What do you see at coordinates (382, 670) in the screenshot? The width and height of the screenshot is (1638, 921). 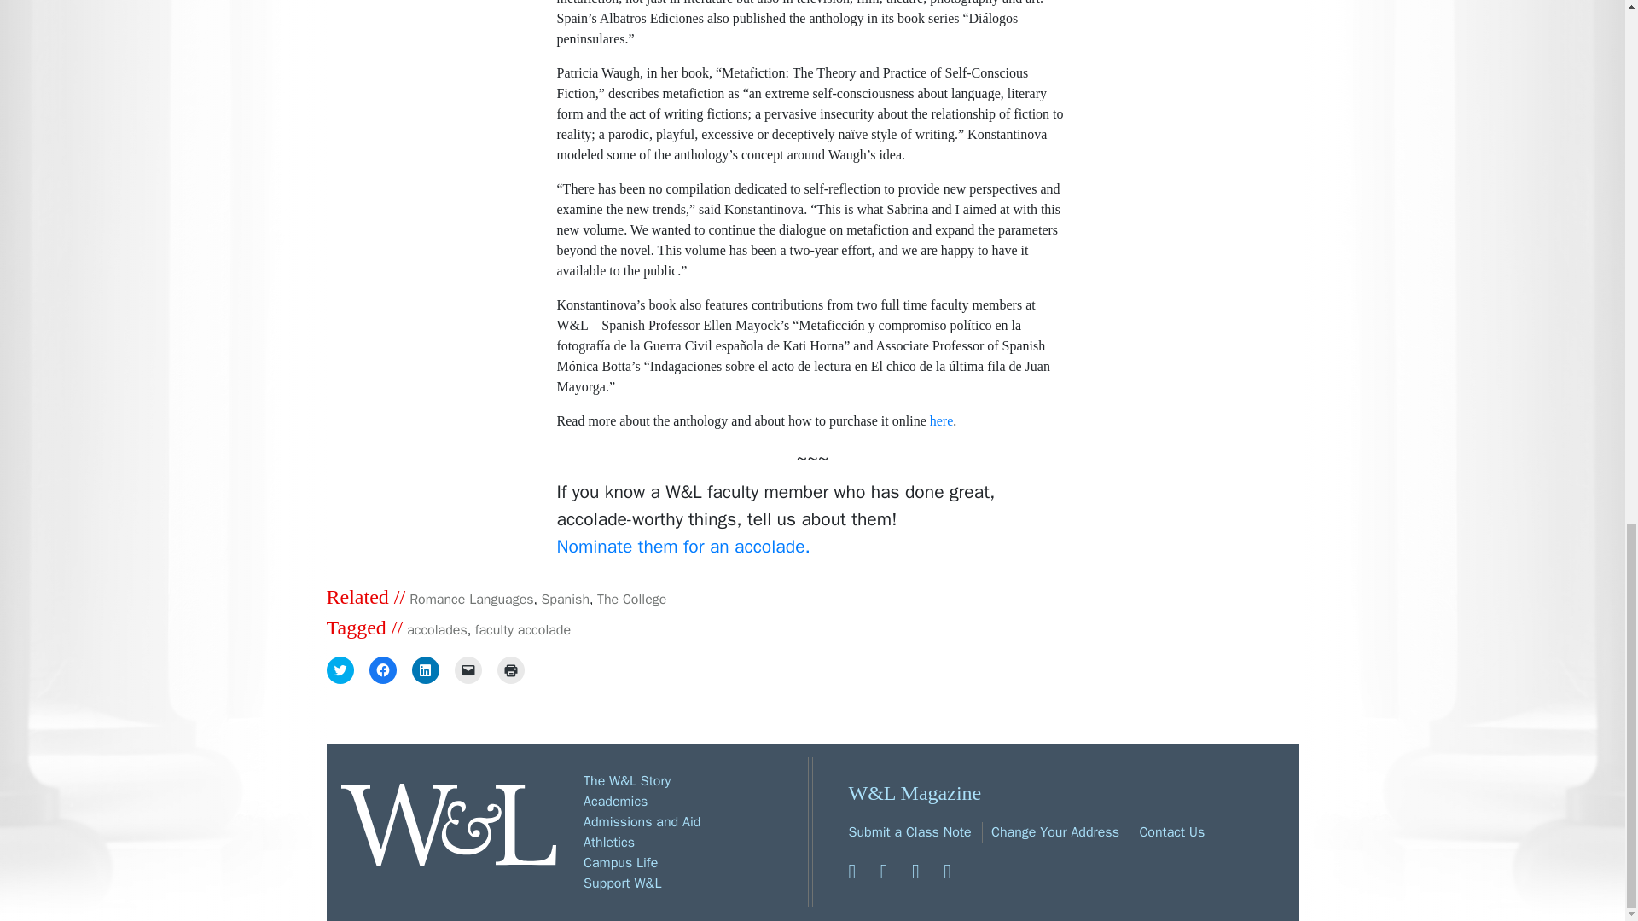 I see `Click to share on Facebook` at bounding box center [382, 670].